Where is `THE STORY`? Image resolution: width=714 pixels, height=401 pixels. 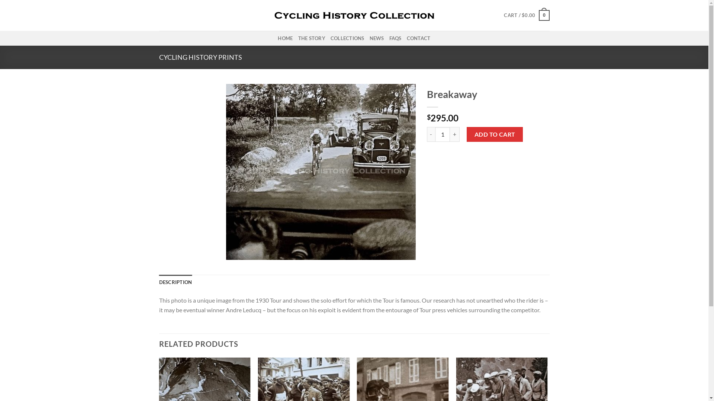
THE STORY is located at coordinates (312, 38).